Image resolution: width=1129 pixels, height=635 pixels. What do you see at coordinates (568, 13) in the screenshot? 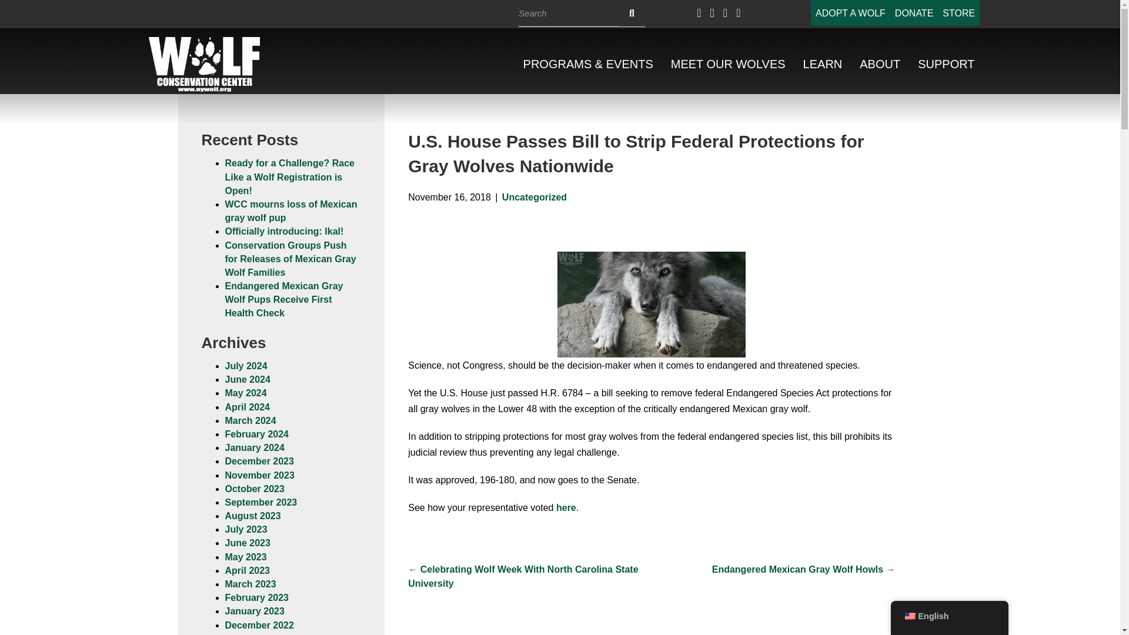
I see `Search` at bounding box center [568, 13].